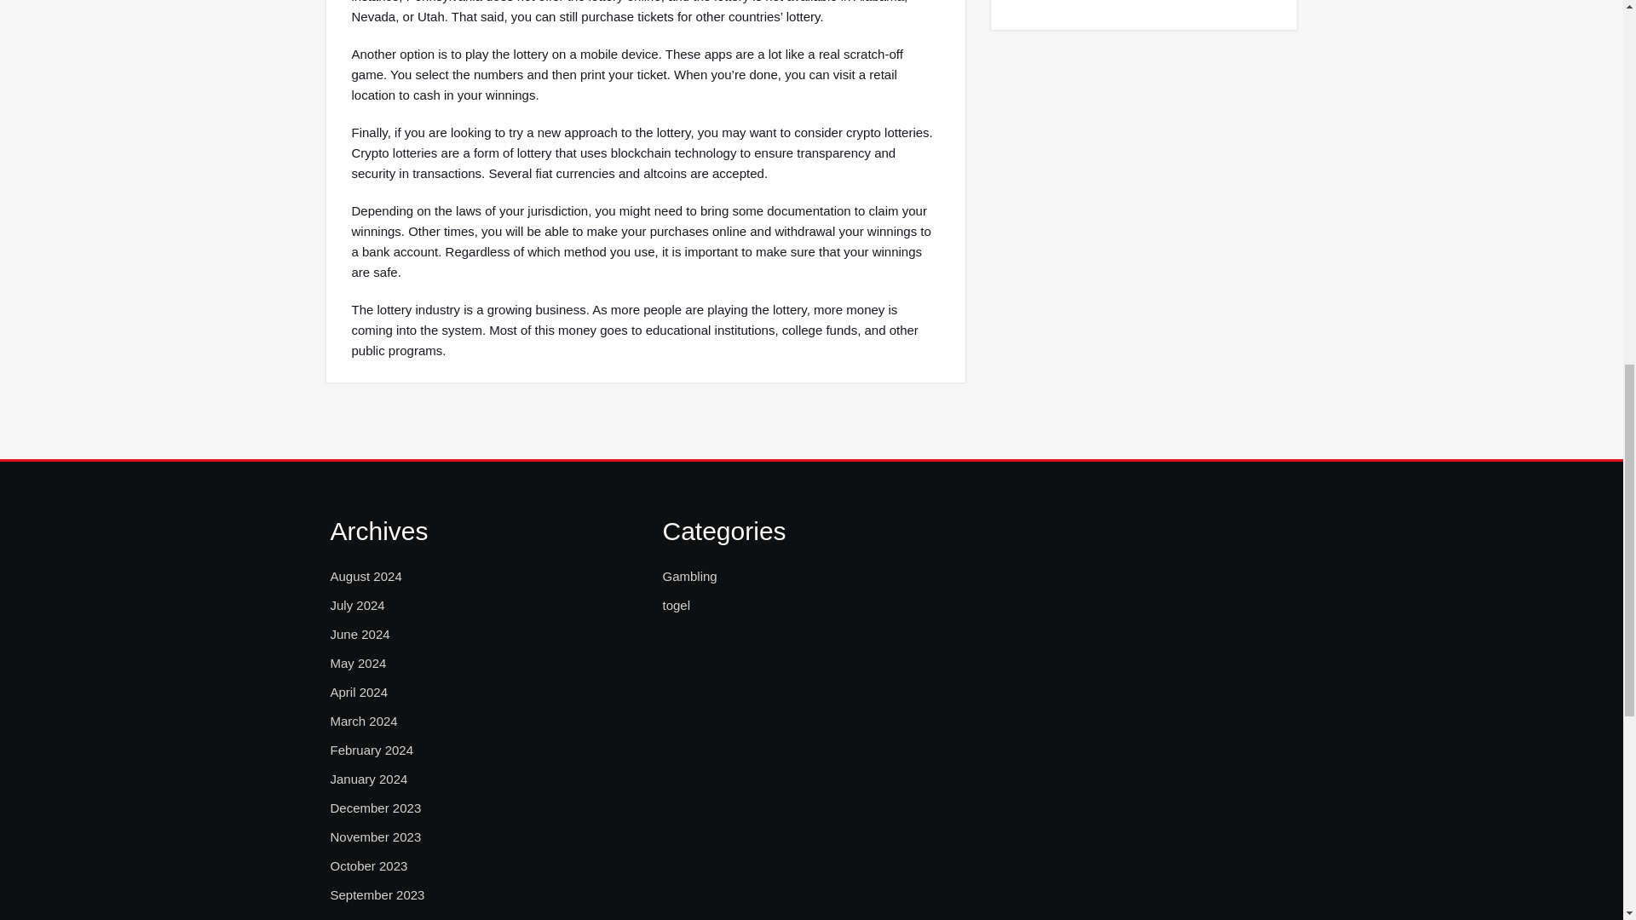 The height and width of the screenshot is (920, 1636). Describe the element at coordinates (376, 837) in the screenshot. I see `November 2023` at that location.